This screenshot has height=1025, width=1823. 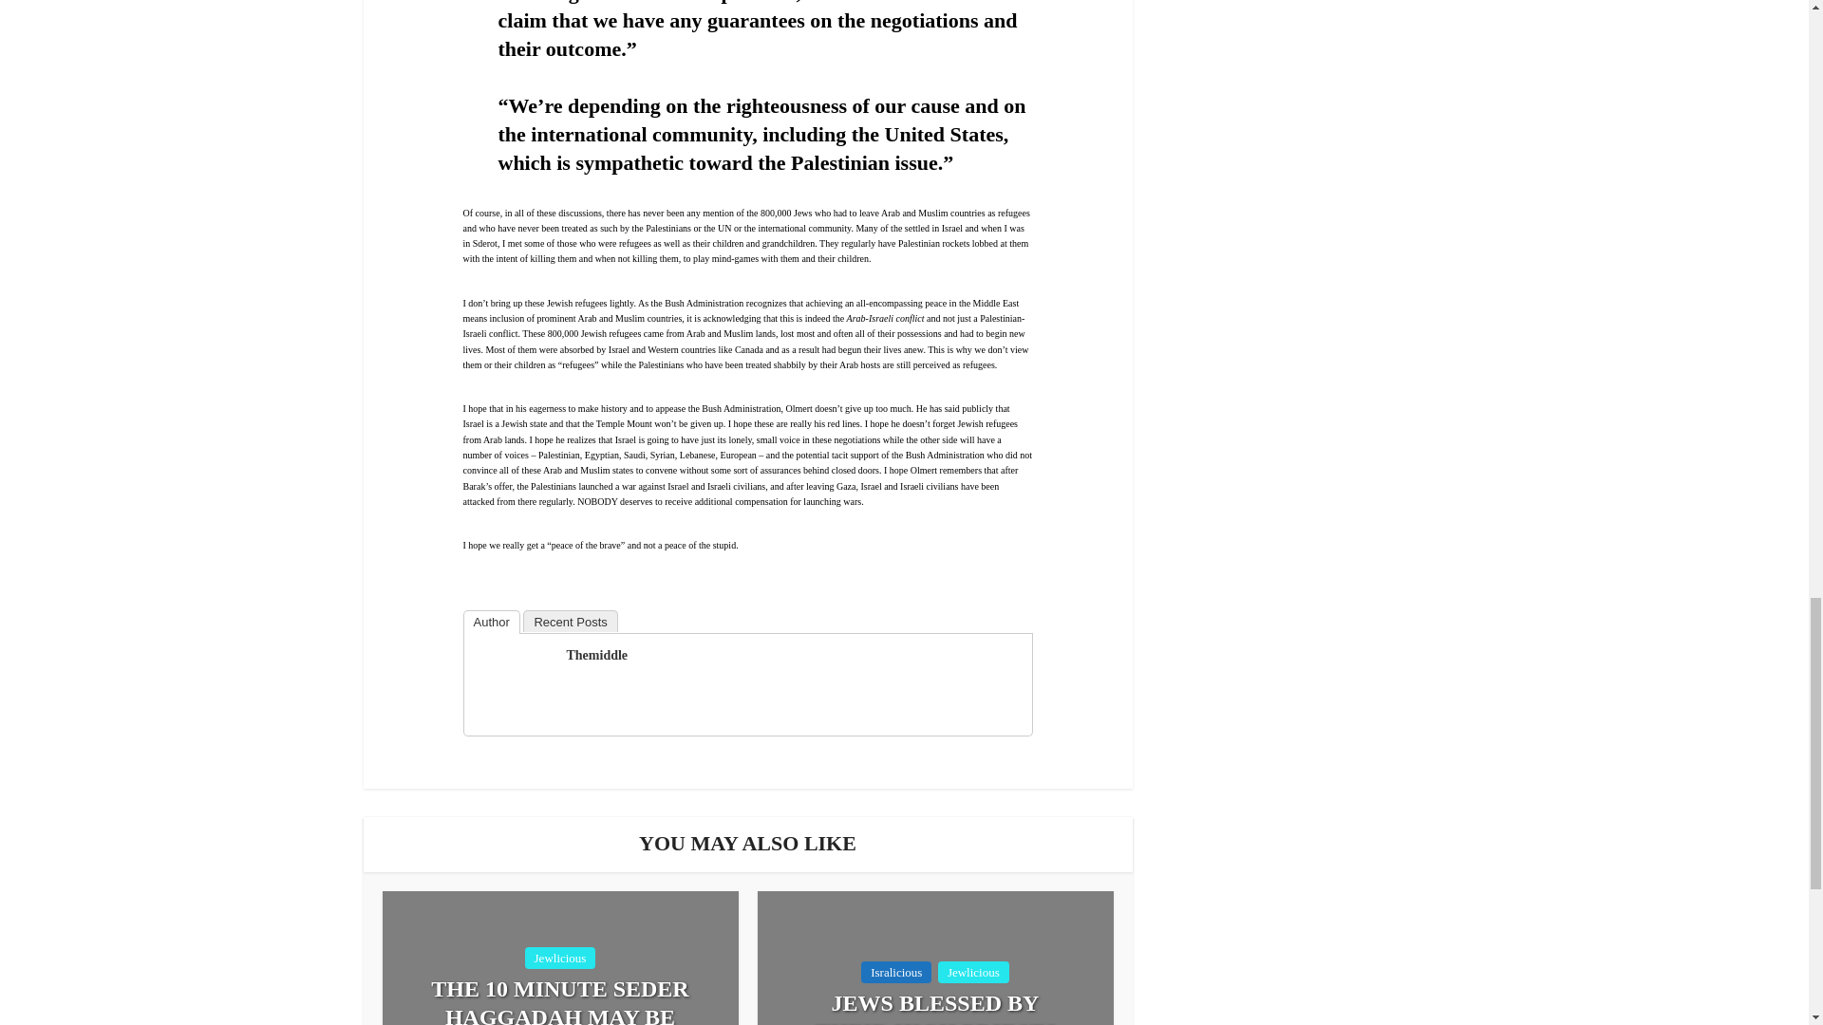 I want to click on Jews Blessed by their High Priests, so click(x=936, y=1007).